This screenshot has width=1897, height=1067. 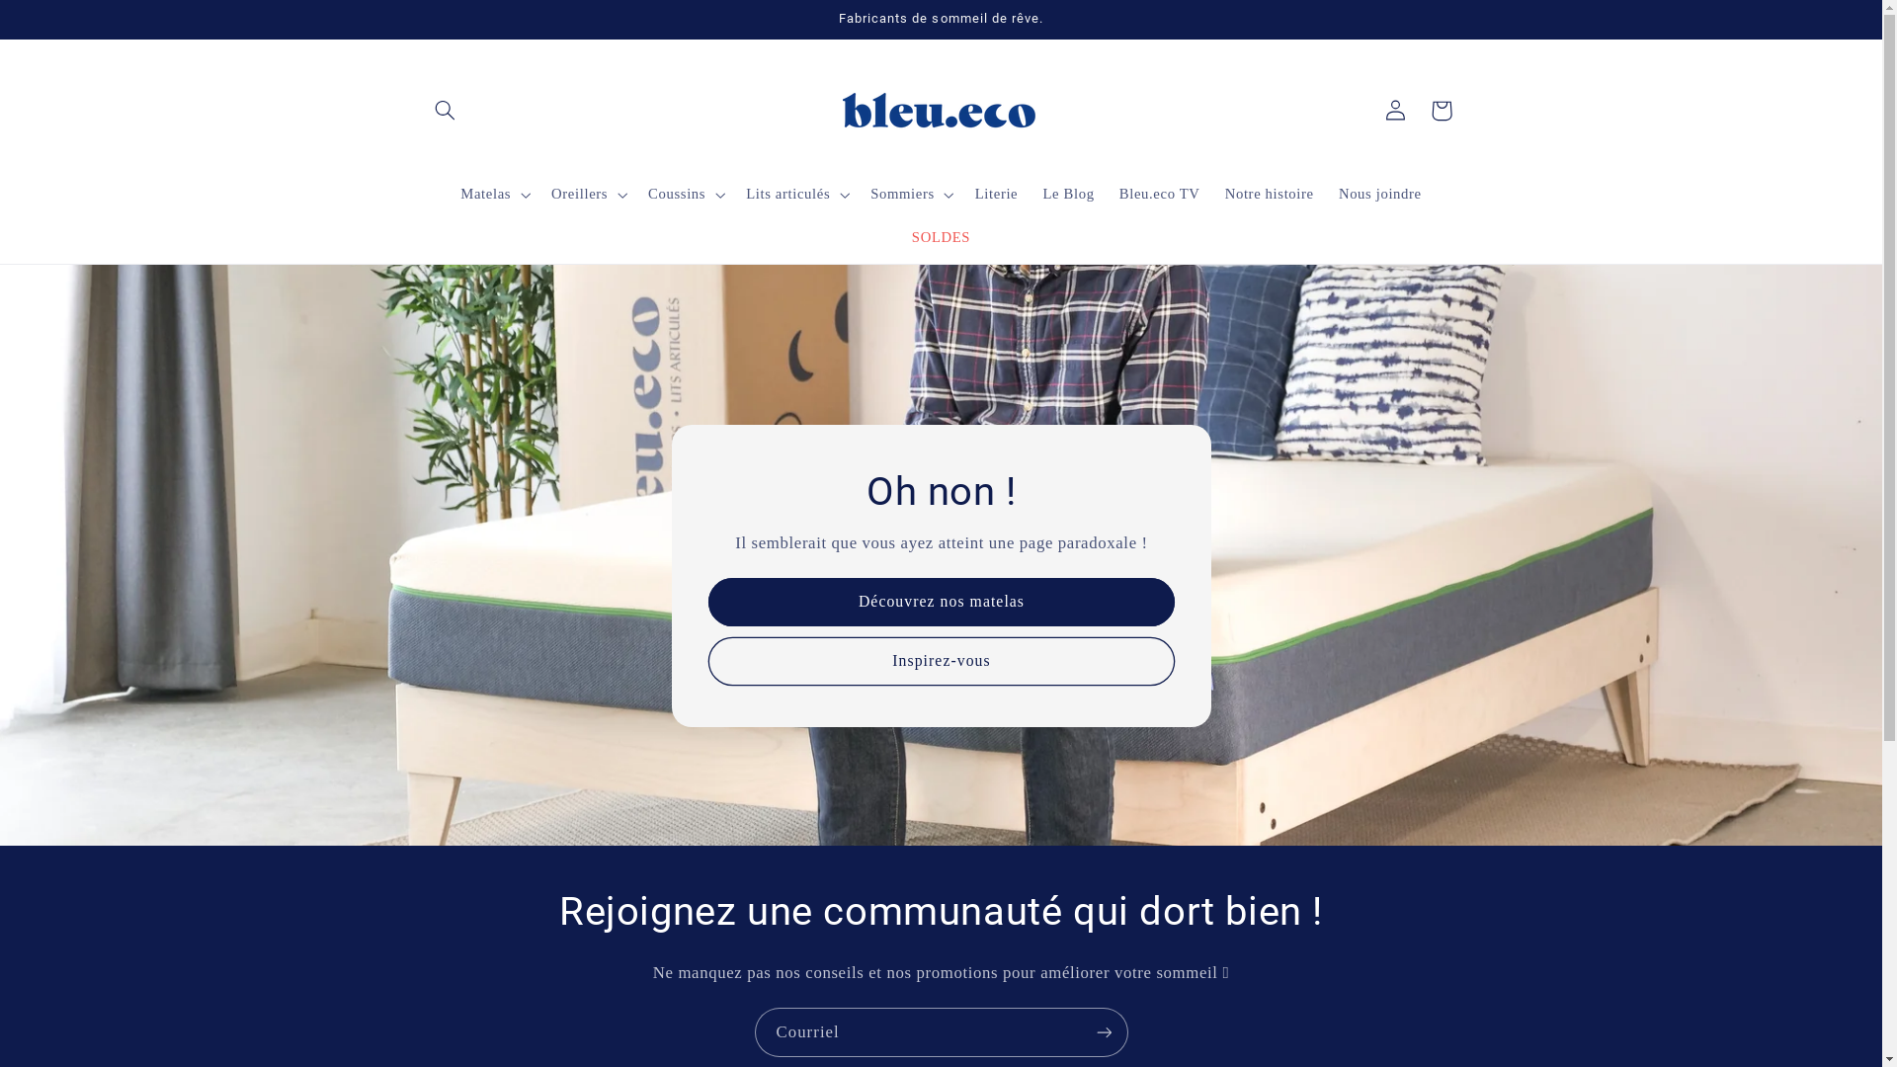 I want to click on Literie, so click(x=996, y=195).